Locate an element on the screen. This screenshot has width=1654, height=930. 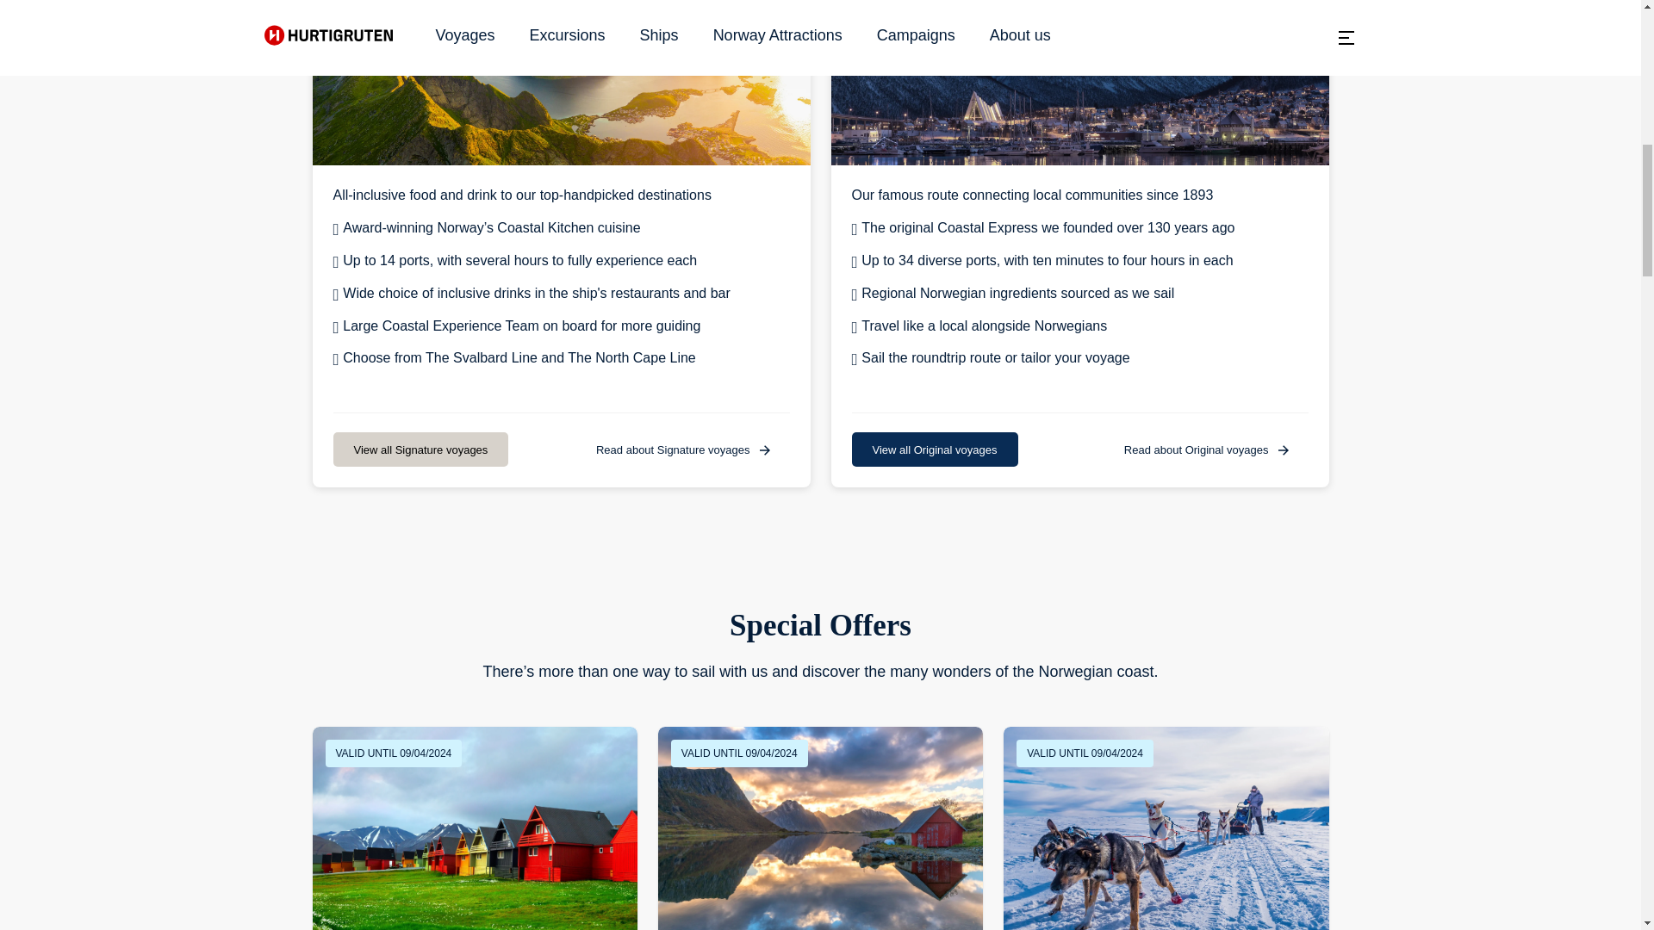
View all Original voyages is located at coordinates (934, 449).